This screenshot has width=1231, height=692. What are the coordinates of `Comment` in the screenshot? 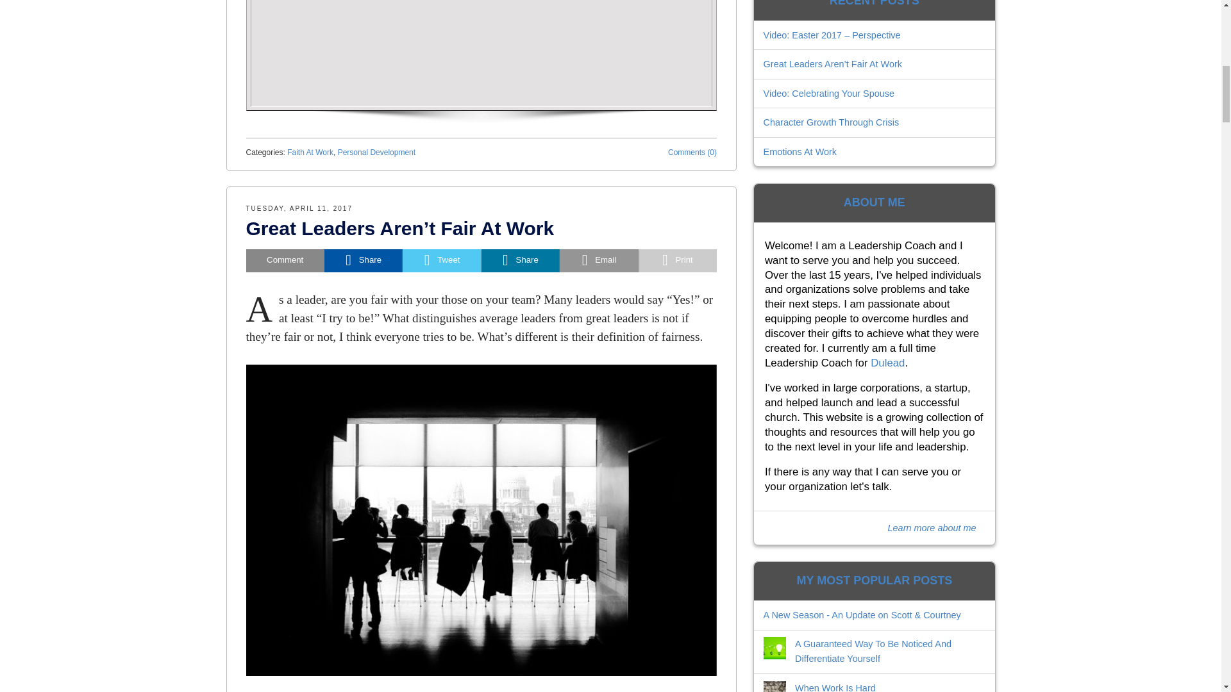 It's located at (285, 260).